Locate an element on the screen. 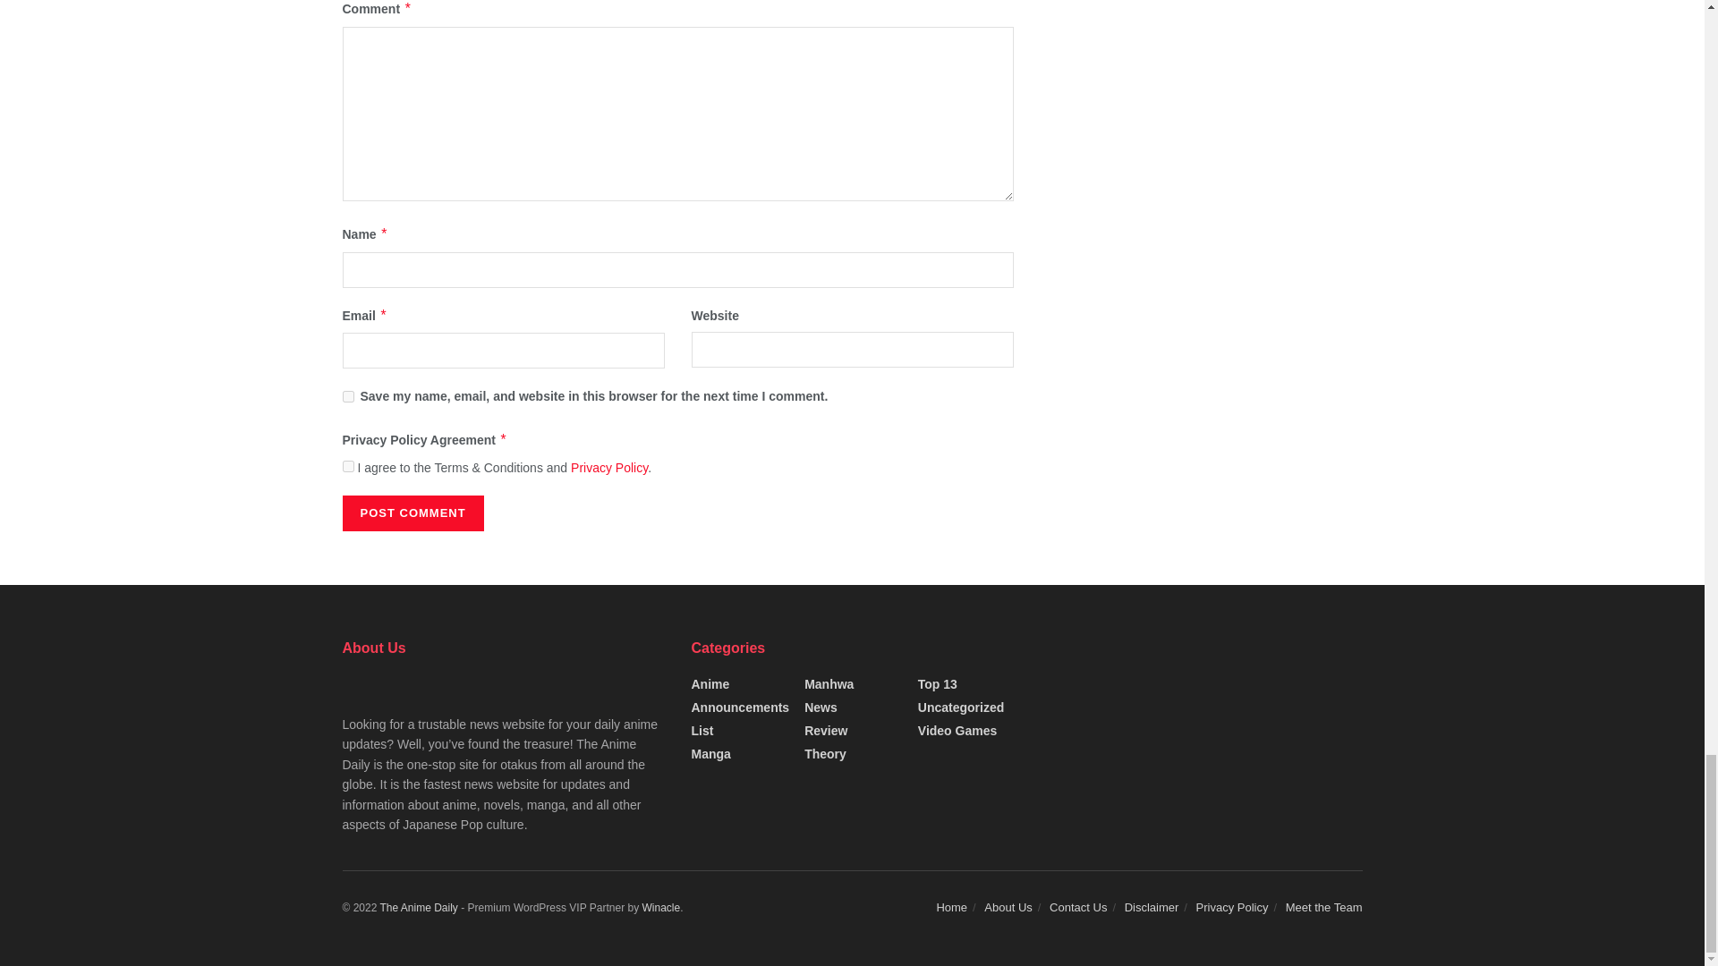 The height and width of the screenshot is (966, 1718). Strategy is located at coordinates (104, 624).